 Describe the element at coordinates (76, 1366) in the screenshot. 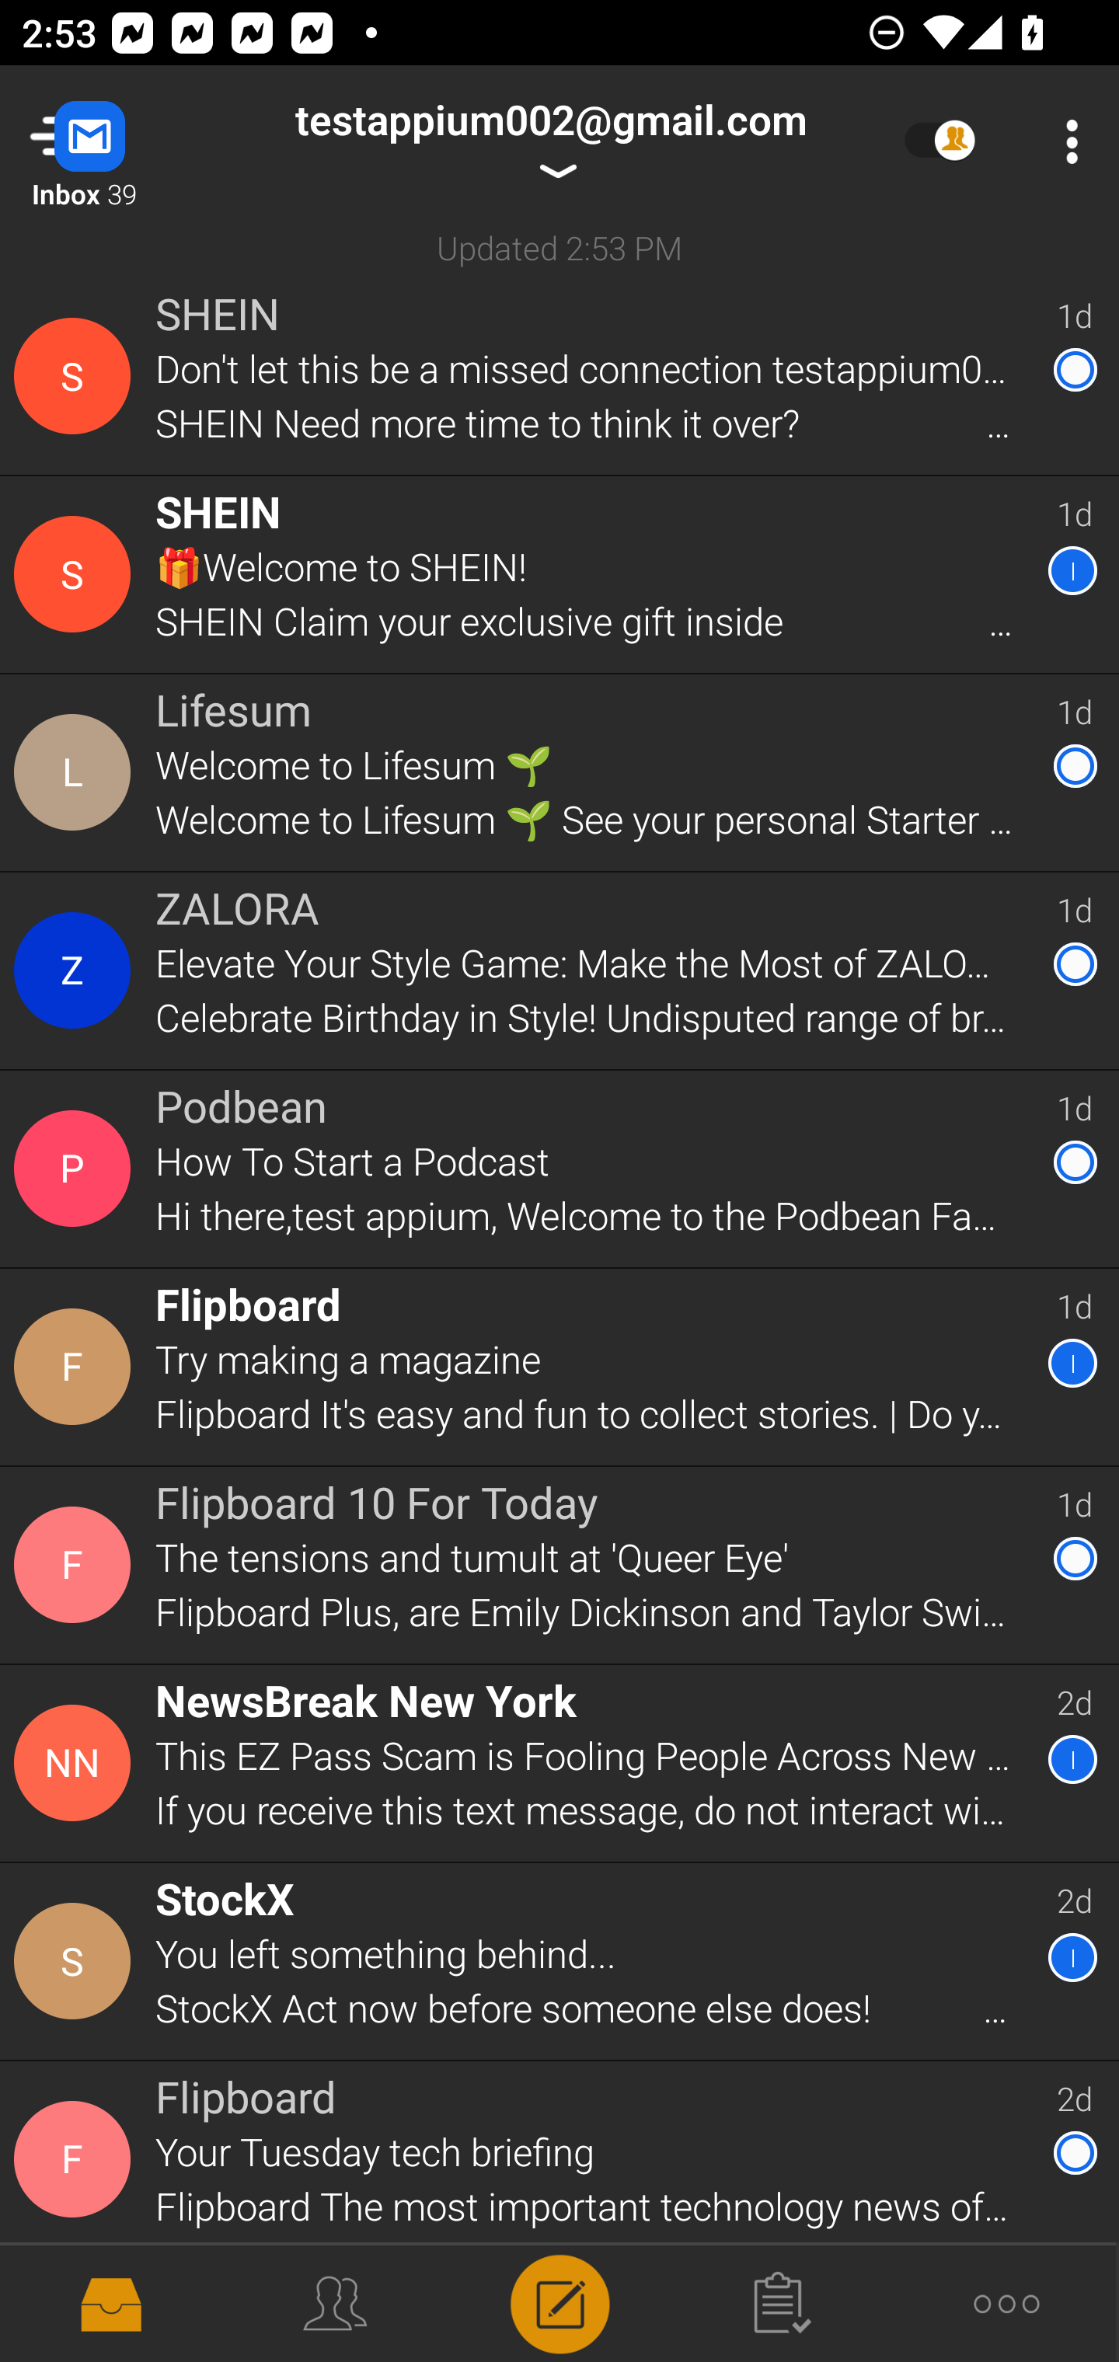

I see `Contact Details` at that location.